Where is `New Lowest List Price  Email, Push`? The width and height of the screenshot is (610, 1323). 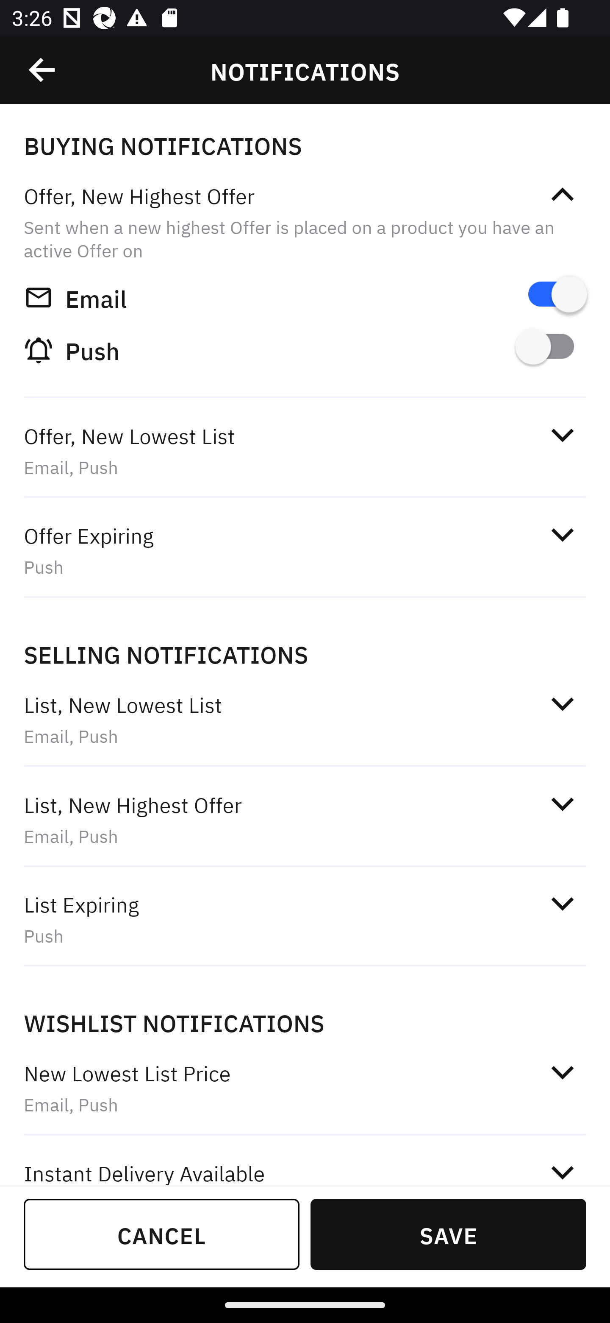 New Lowest List Price  Email, Push is located at coordinates (305, 1089).